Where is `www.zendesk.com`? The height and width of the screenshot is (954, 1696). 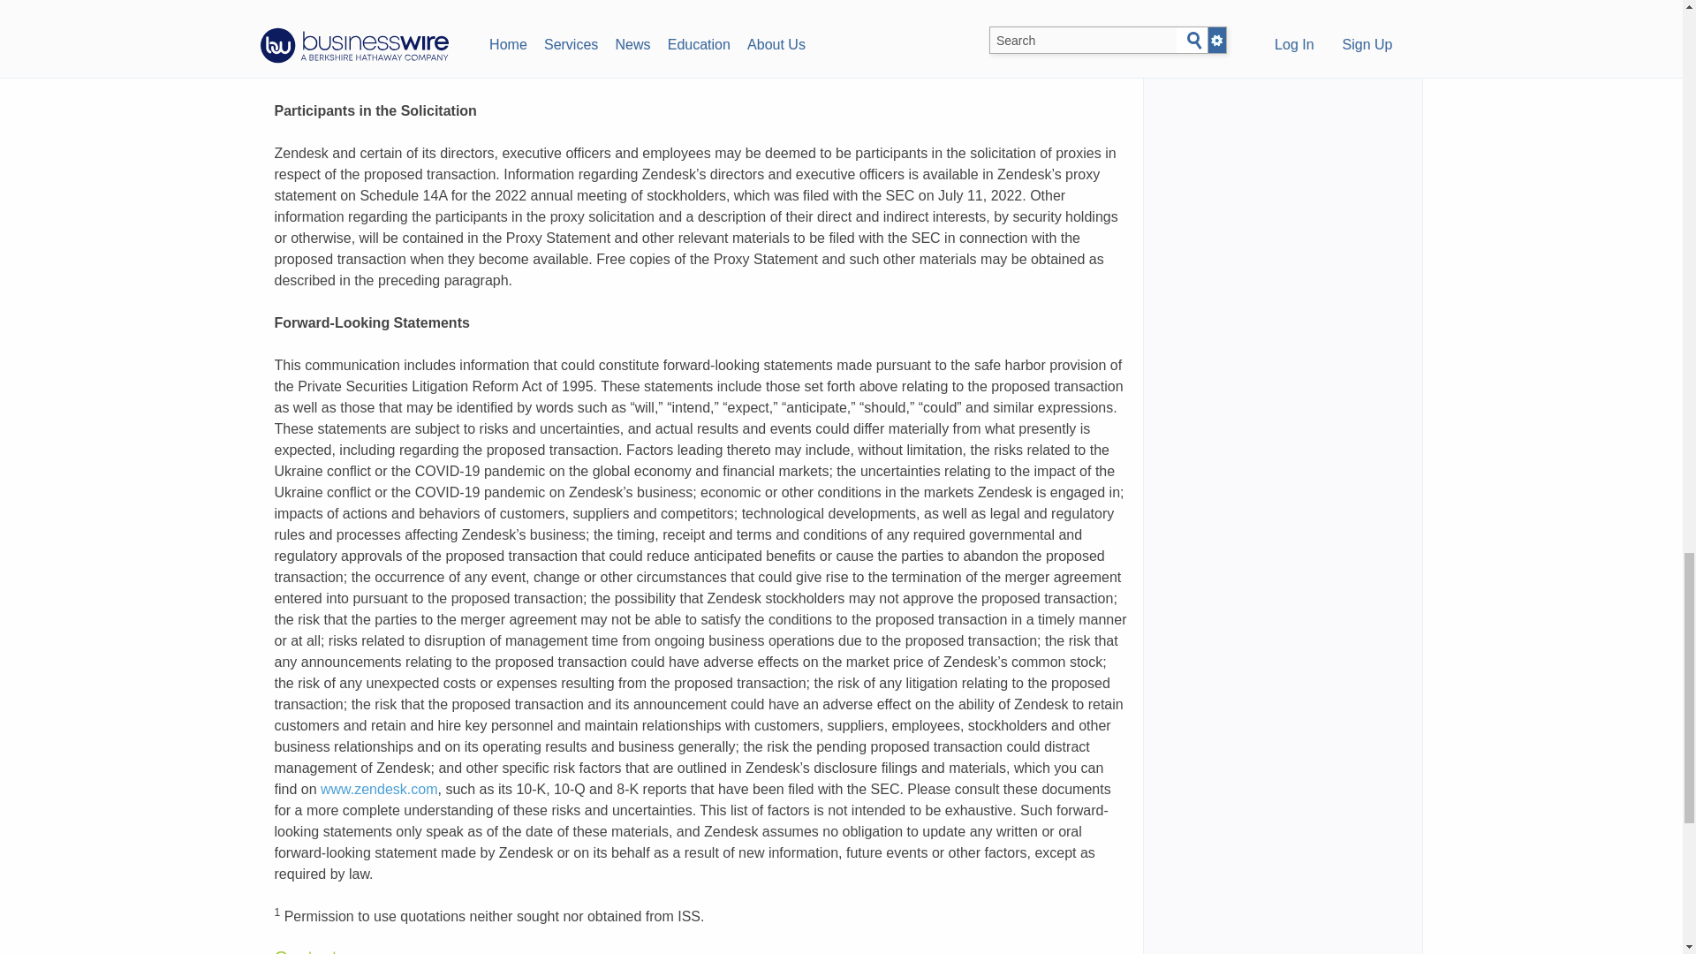 www.zendesk.com is located at coordinates (979, 69).